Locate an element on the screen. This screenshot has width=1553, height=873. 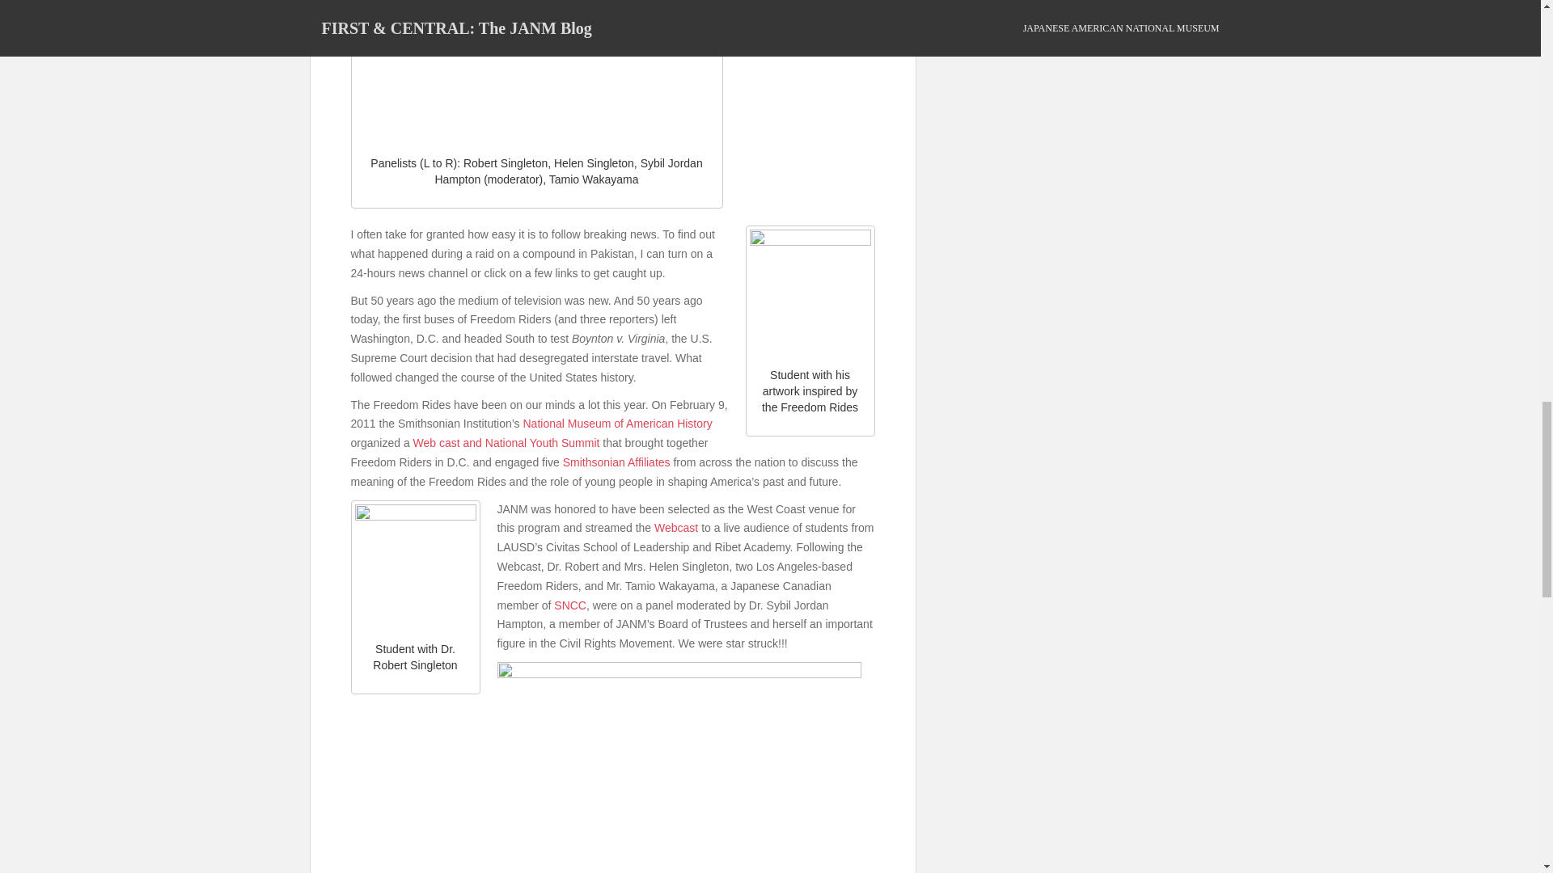
Webcast is located at coordinates (675, 527).